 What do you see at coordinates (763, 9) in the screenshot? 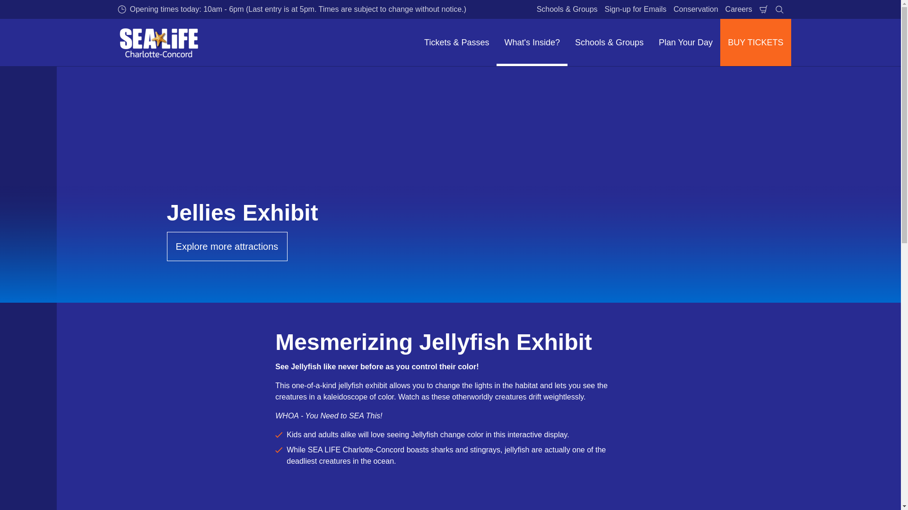
I see `Check out` at bounding box center [763, 9].